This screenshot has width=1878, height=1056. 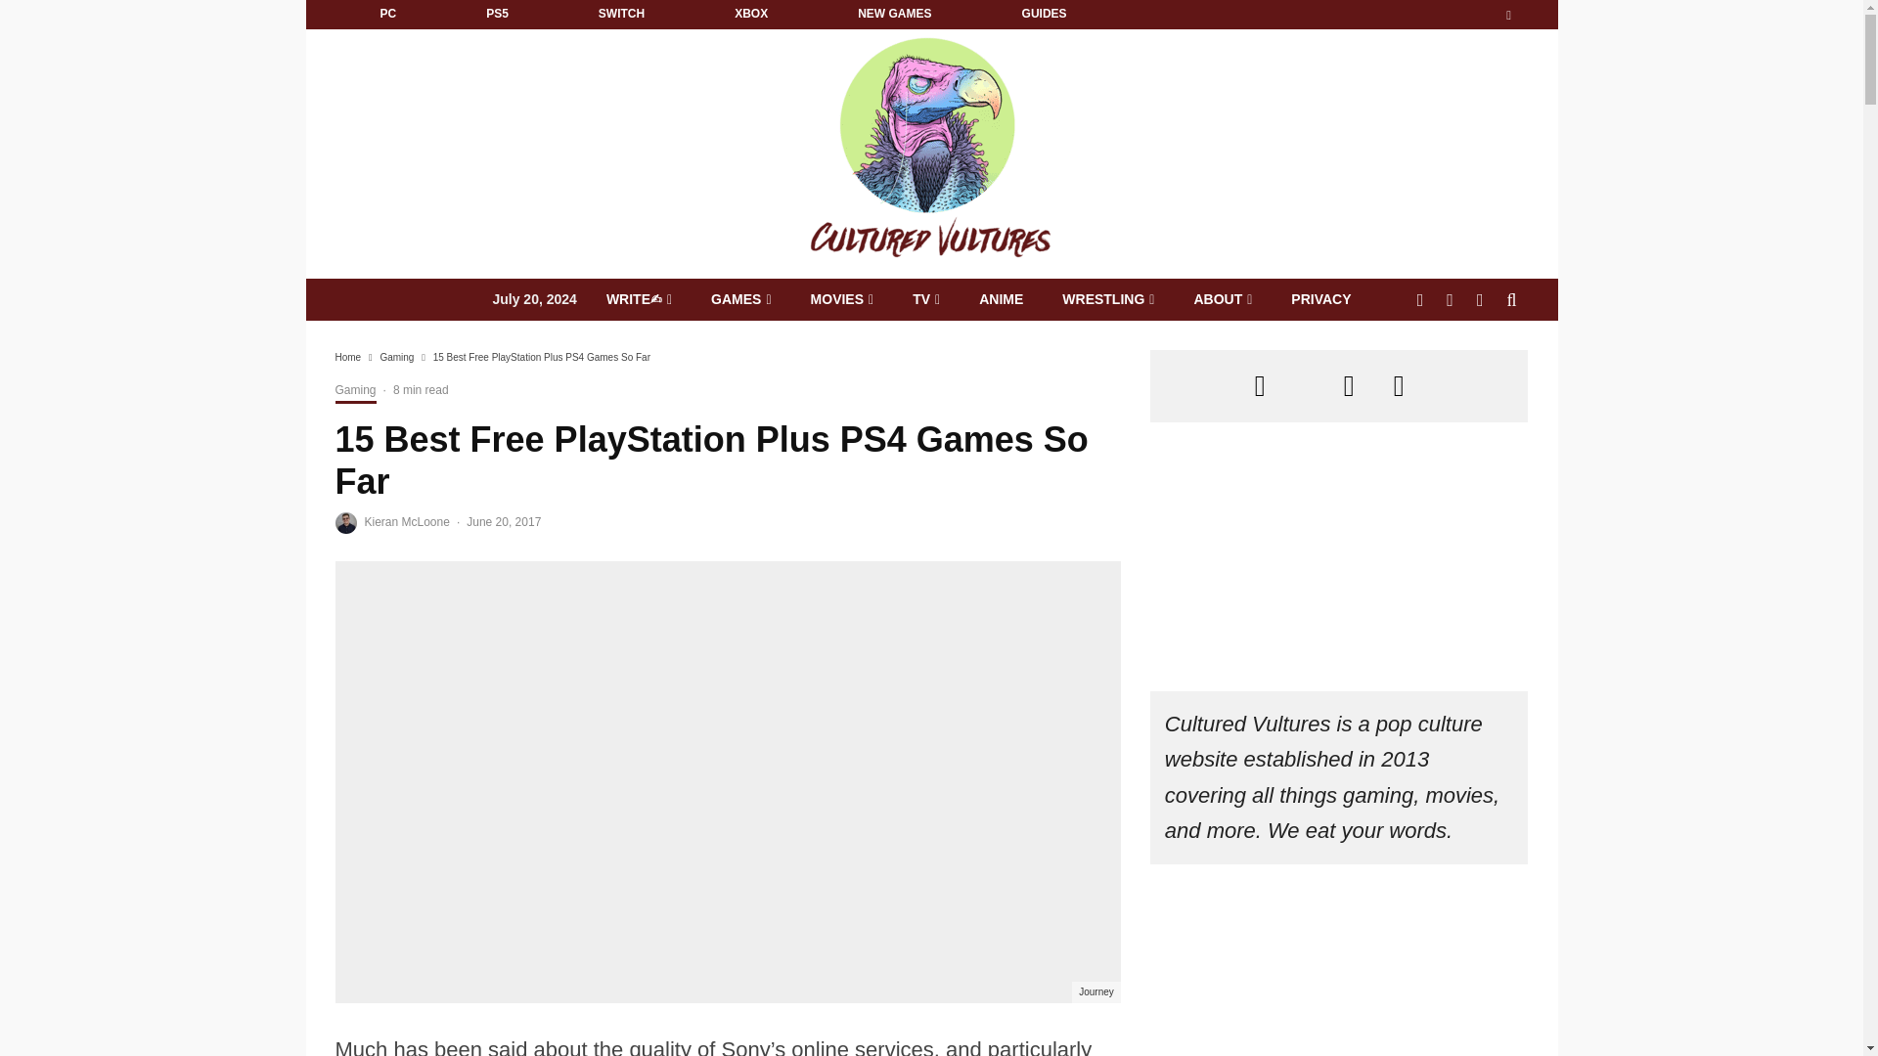 I want to click on PC, so click(x=387, y=15).